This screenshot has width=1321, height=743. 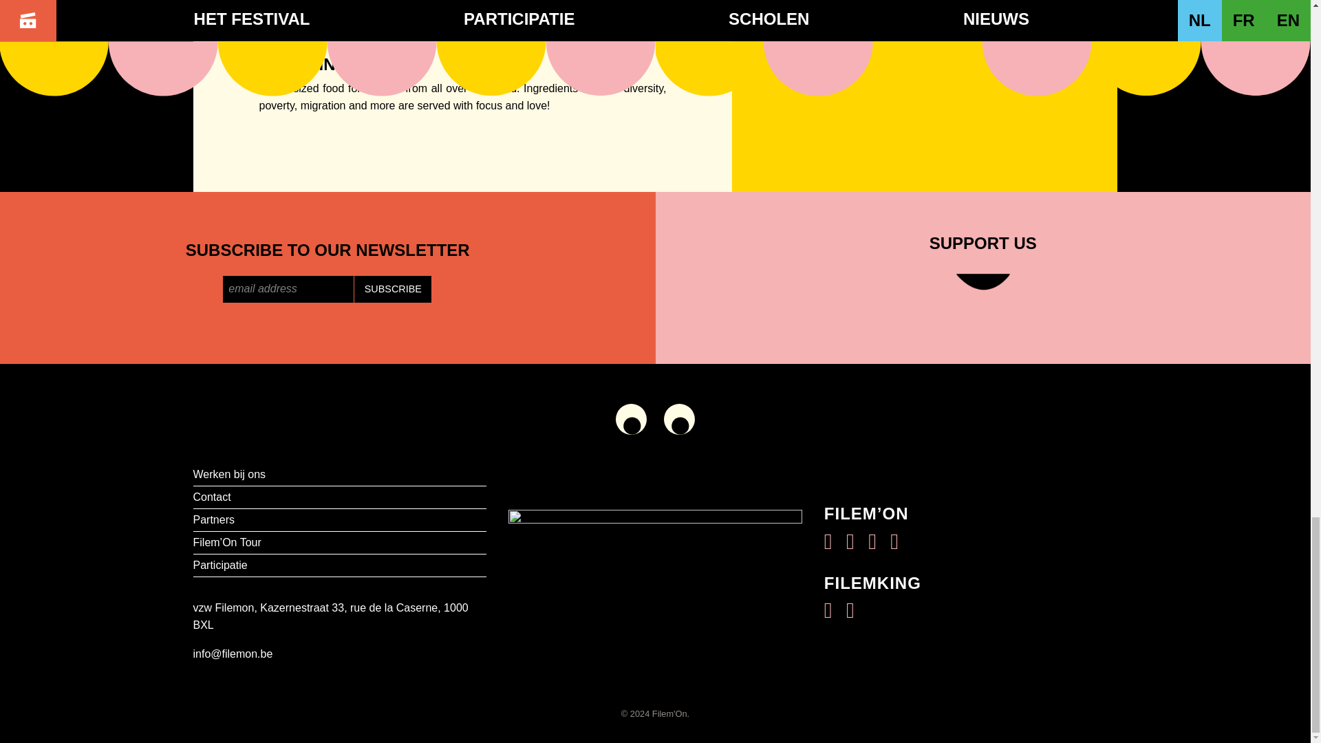 What do you see at coordinates (392, 289) in the screenshot?
I see `Subscribe` at bounding box center [392, 289].